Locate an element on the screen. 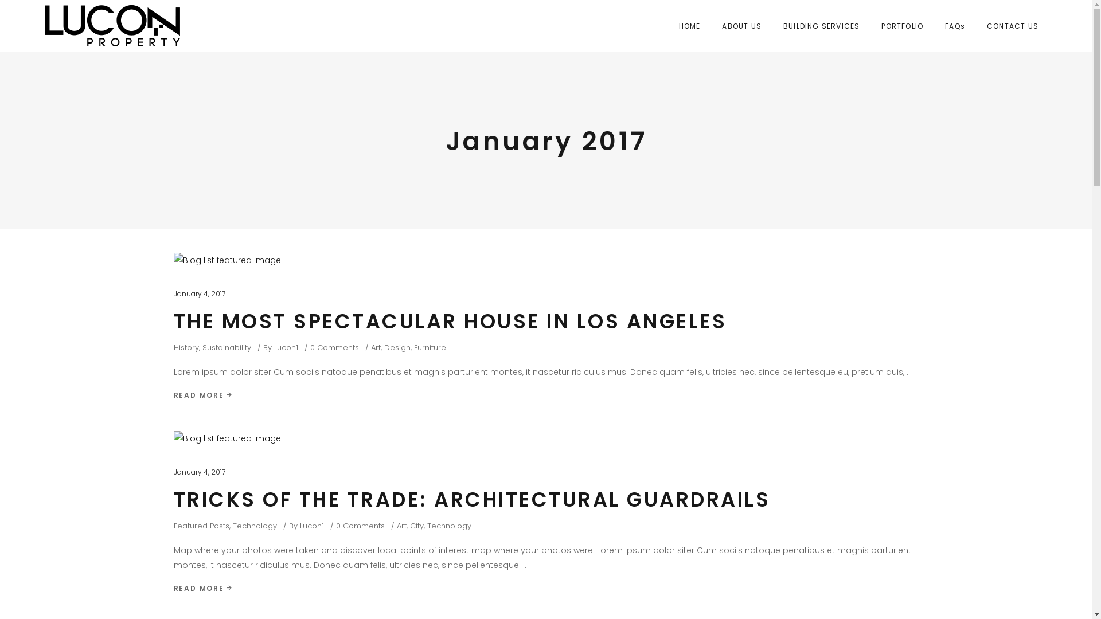 This screenshot has width=1101, height=619. History is located at coordinates (186, 347).